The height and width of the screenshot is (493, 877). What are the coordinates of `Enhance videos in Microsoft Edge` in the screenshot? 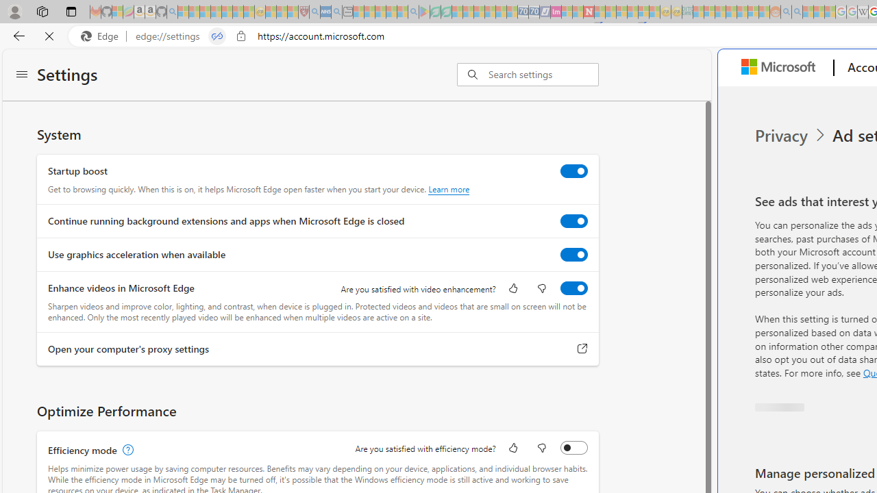 It's located at (573, 288).